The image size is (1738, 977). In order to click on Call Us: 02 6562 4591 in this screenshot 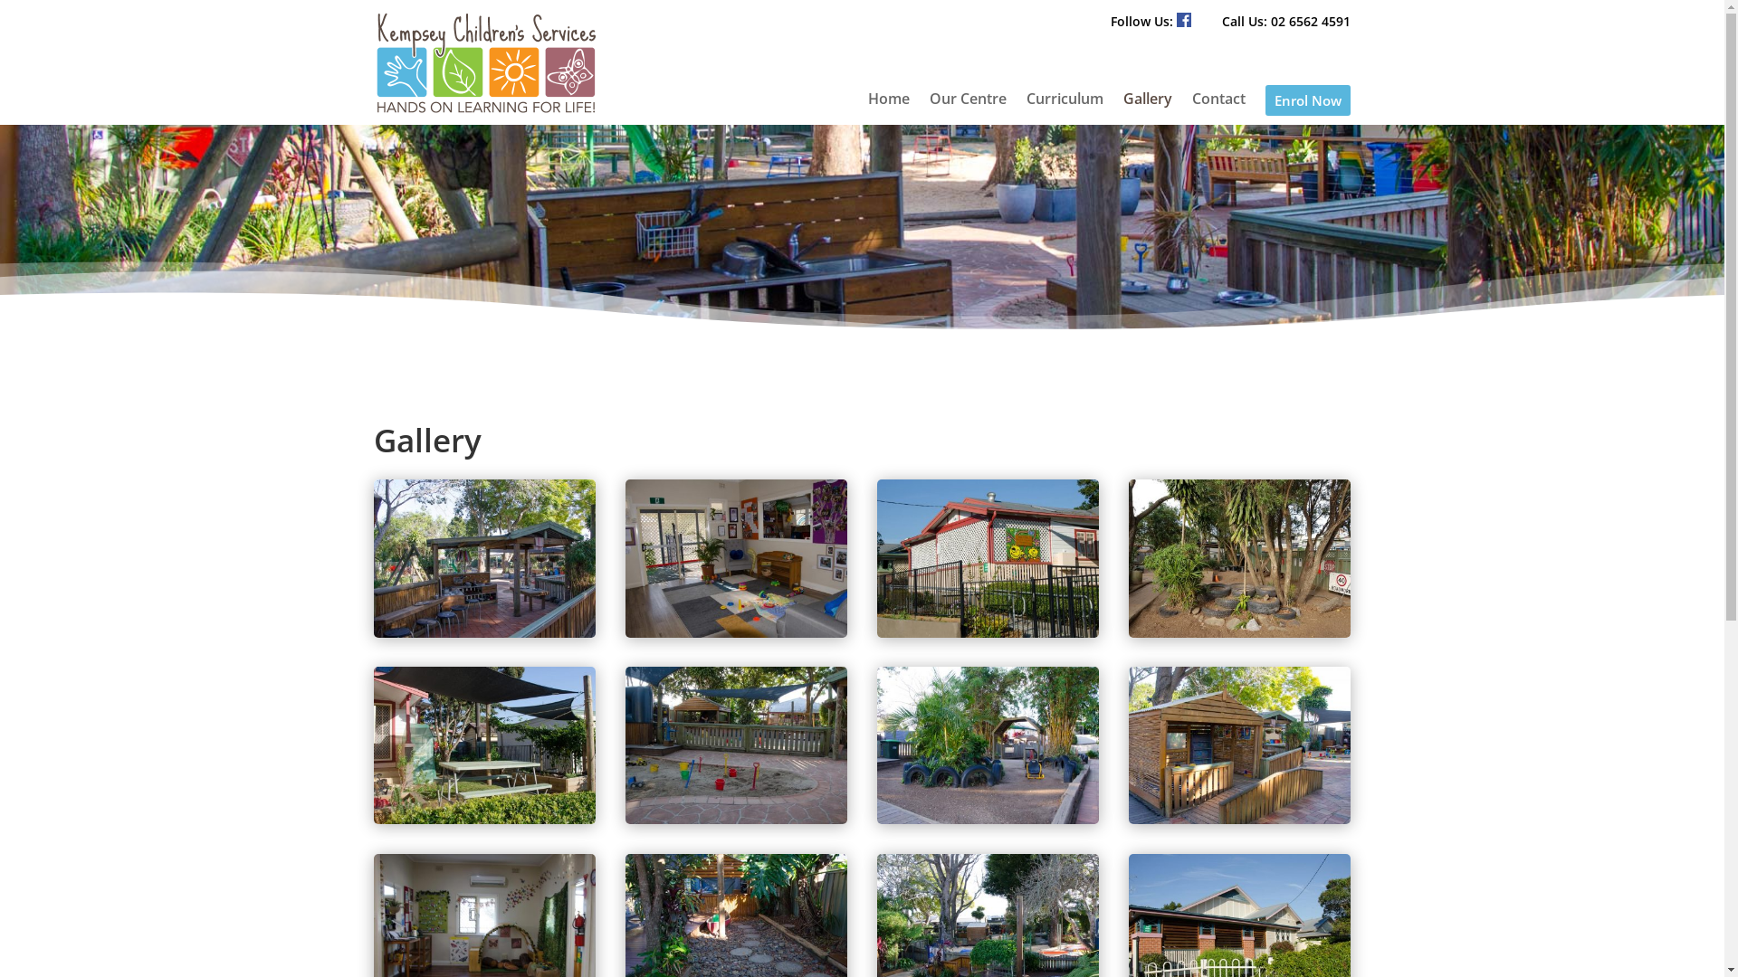, I will do `click(1286, 22)`.